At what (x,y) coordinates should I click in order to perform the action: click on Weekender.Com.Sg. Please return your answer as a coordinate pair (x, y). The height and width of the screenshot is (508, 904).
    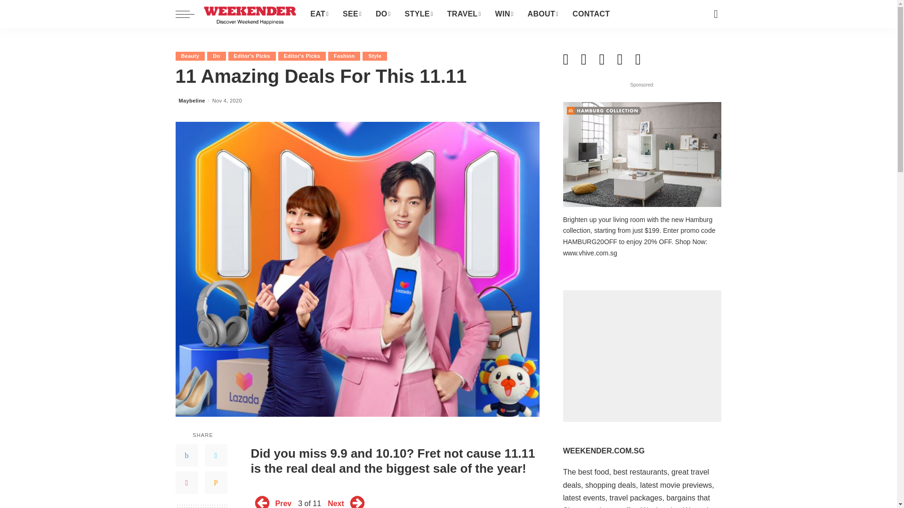
    Looking at the image, I should click on (250, 14).